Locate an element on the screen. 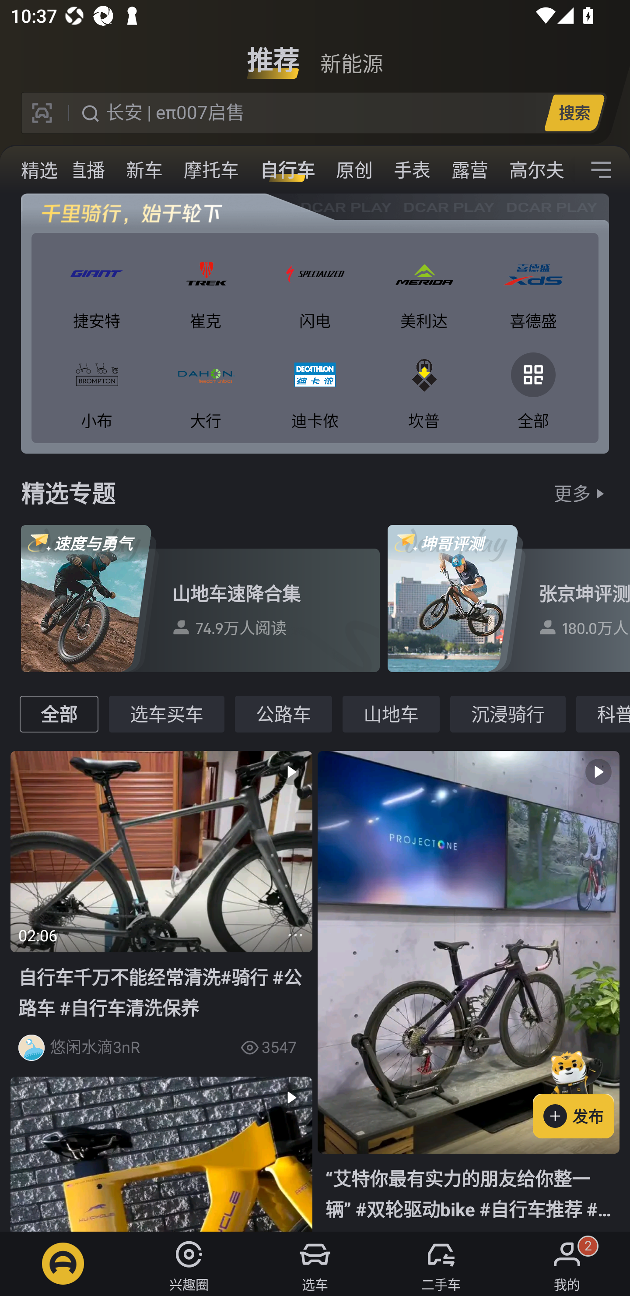  全部 is located at coordinates (533, 388).